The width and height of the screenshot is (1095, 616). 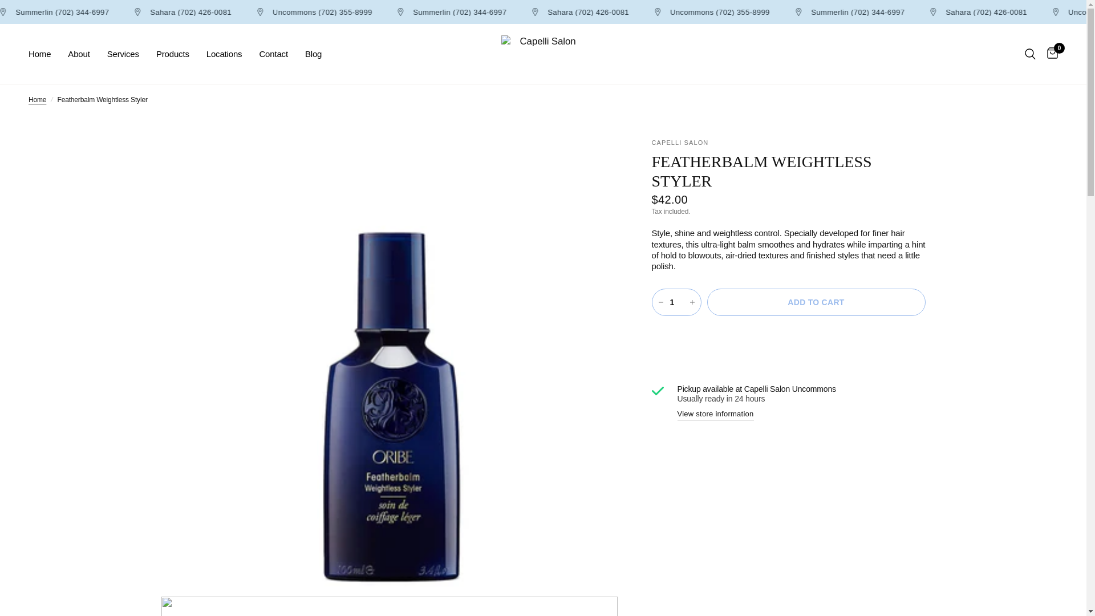 I want to click on Blog, so click(x=314, y=54).